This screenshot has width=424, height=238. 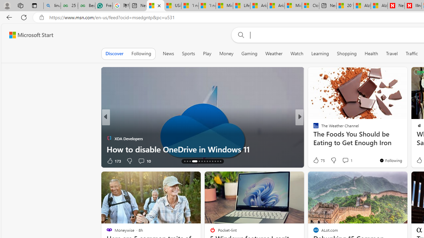 What do you see at coordinates (215, 161) in the screenshot?
I see `AutomationID: tab-24` at bounding box center [215, 161].